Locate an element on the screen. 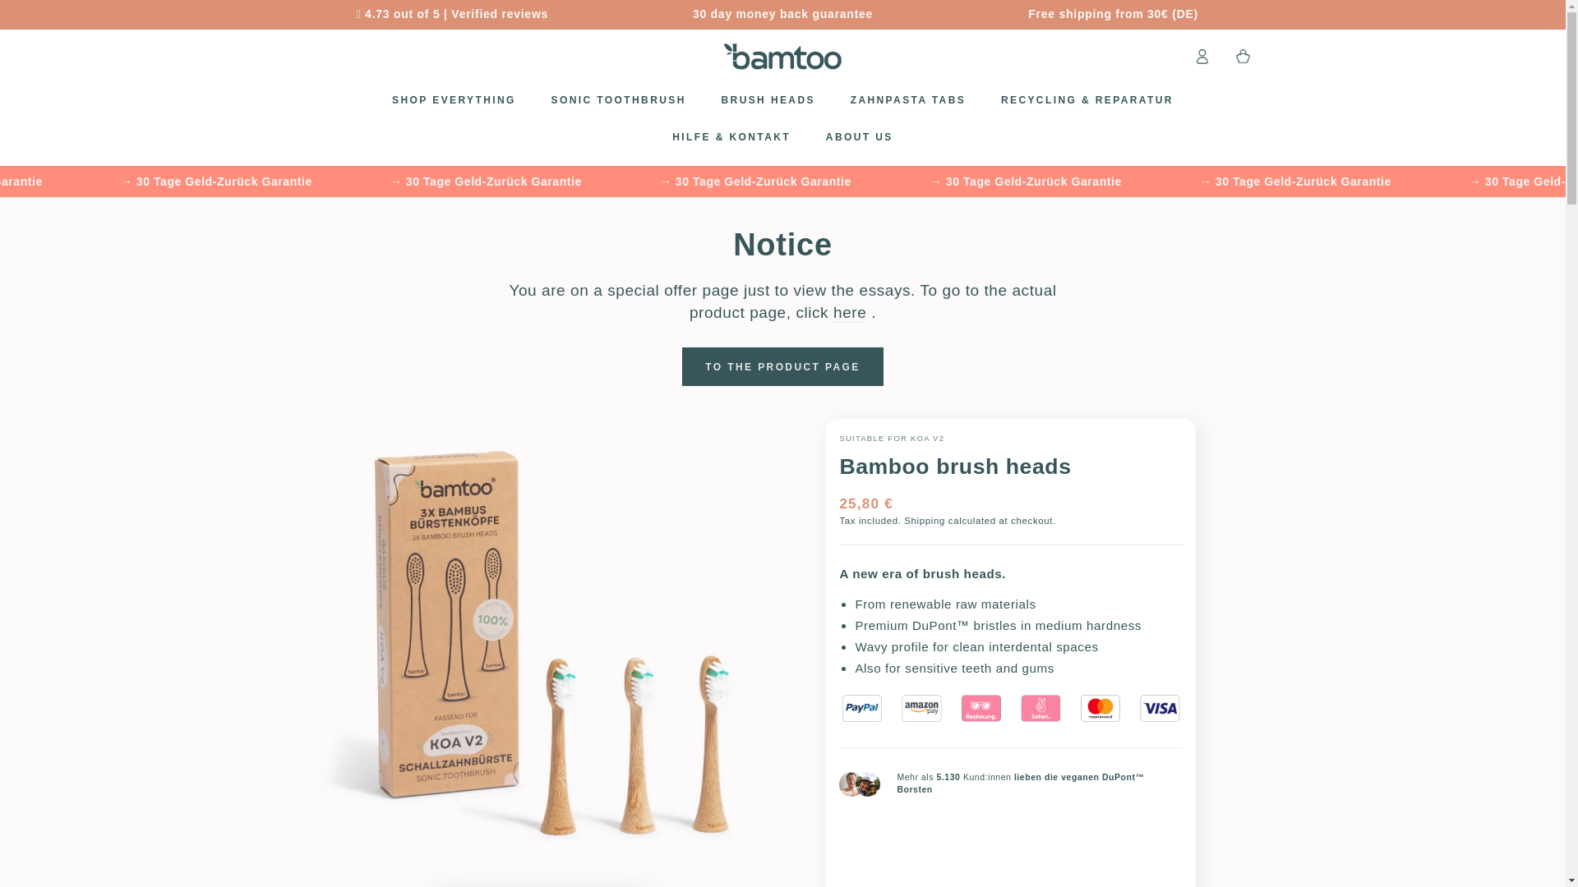 The height and width of the screenshot is (887, 1578). Bamboo brush heads is located at coordinates (850, 314).